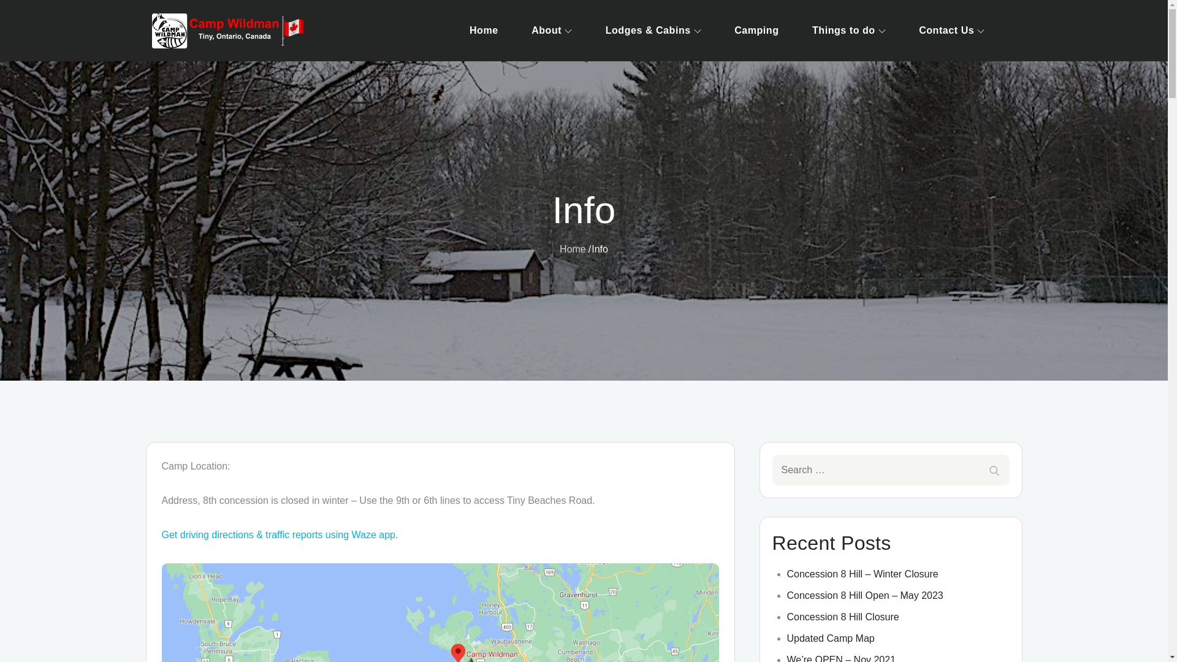 This screenshot has width=1177, height=662. What do you see at coordinates (831, 637) in the screenshot?
I see `Updated Camp Map` at bounding box center [831, 637].